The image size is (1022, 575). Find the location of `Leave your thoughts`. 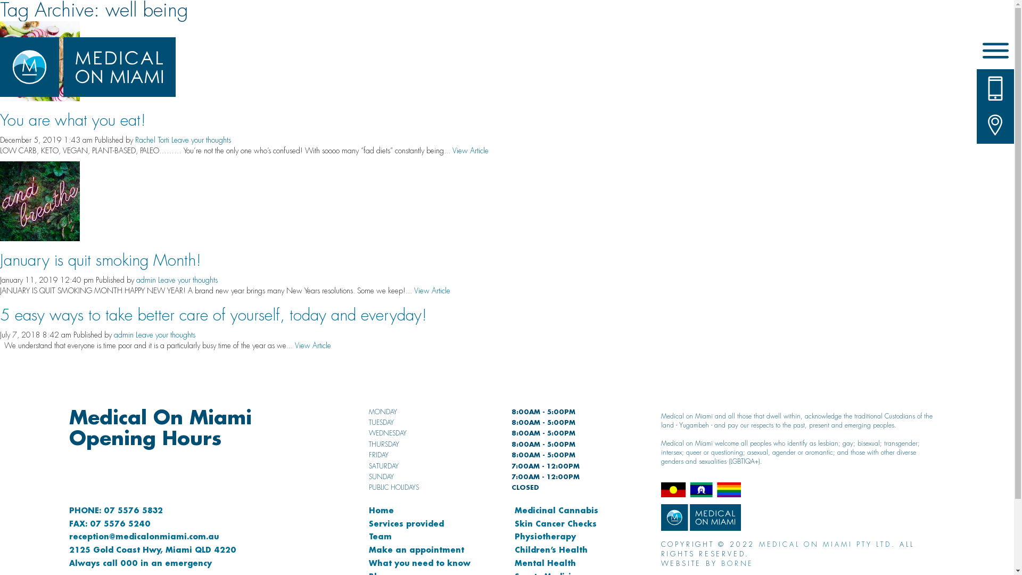

Leave your thoughts is located at coordinates (188, 280).